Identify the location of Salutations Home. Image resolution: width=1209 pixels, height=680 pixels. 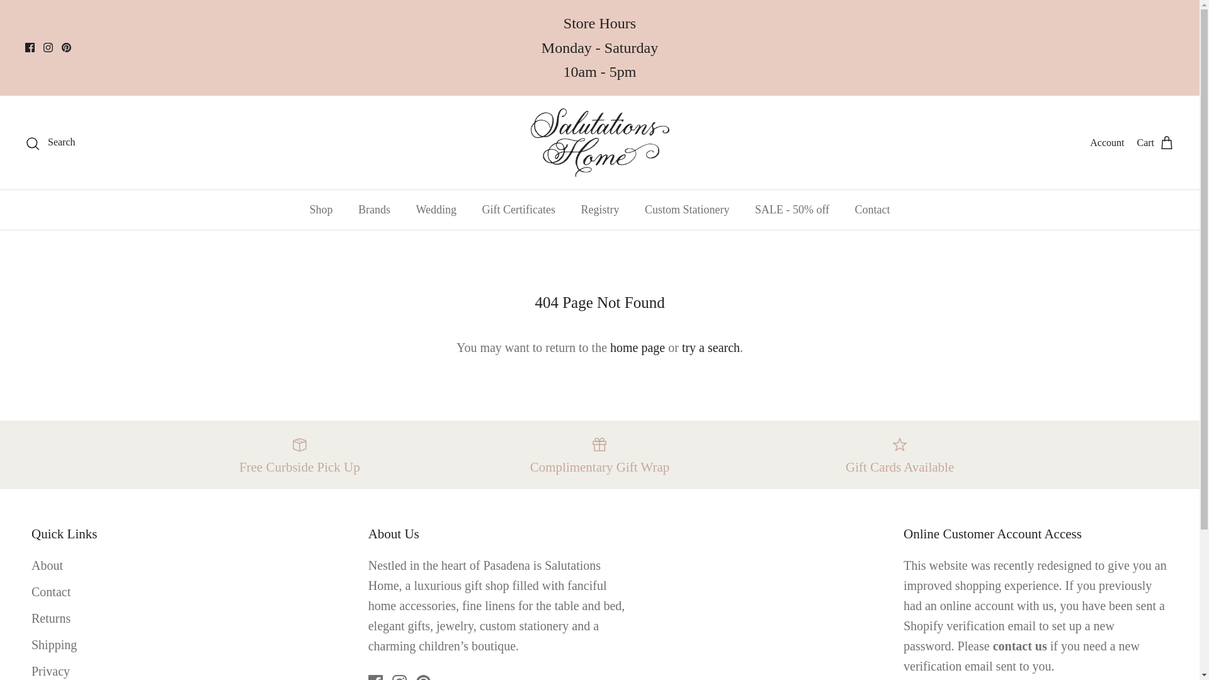
(599, 142).